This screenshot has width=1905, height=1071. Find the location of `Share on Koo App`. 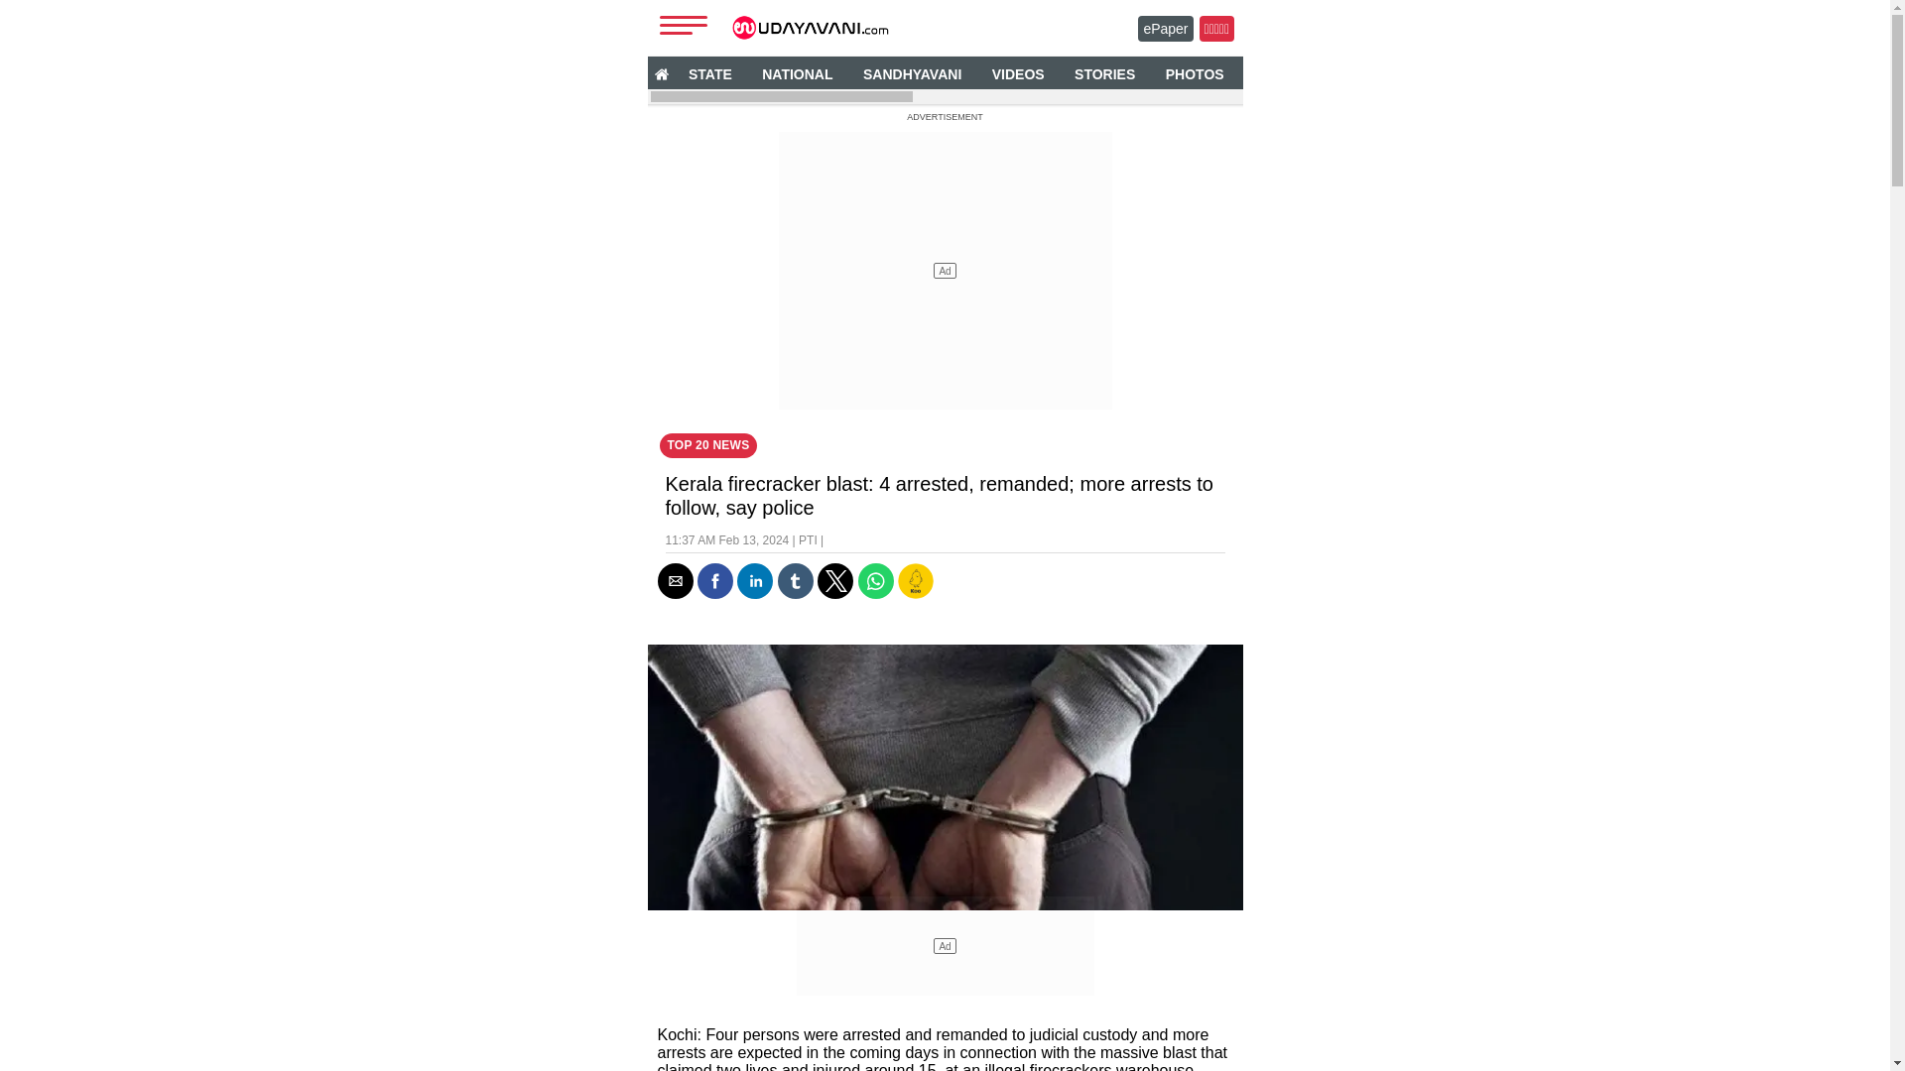

Share on Koo App is located at coordinates (915, 593).